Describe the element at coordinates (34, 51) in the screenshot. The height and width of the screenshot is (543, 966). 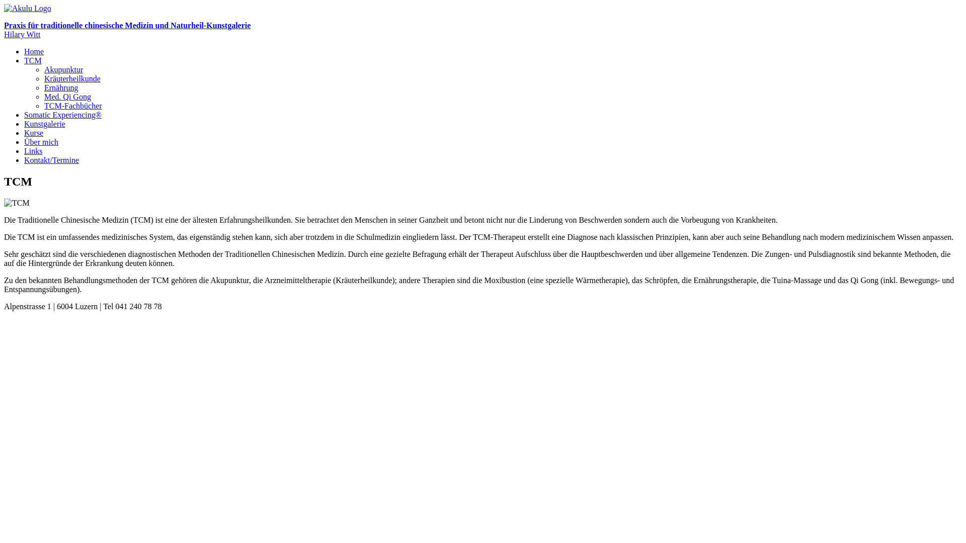
I see `Home` at that location.